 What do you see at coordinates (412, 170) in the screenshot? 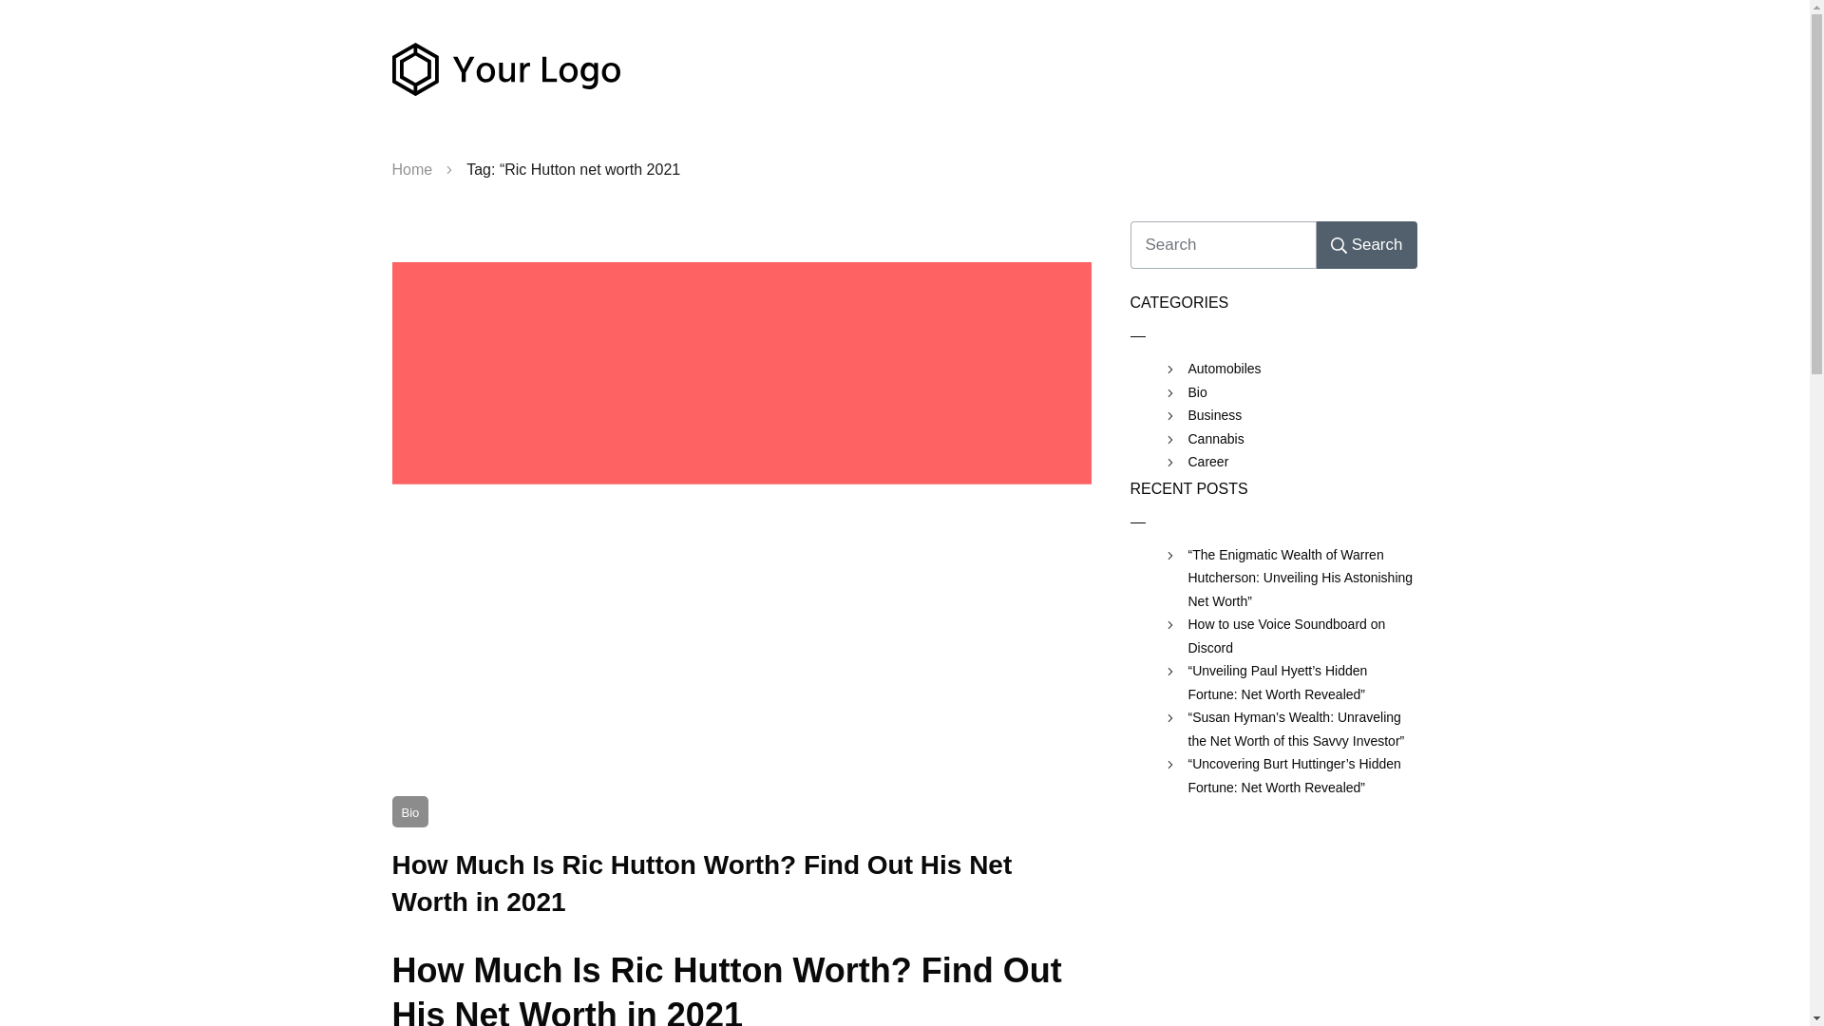
I see `Home` at bounding box center [412, 170].